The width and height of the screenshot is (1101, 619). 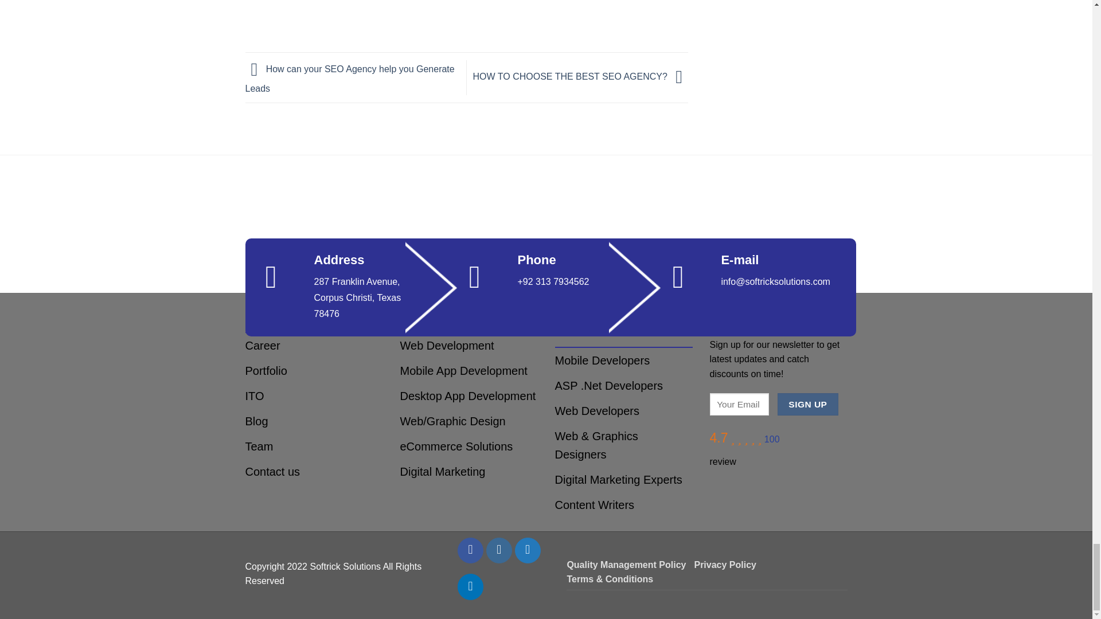 I want to click on Sign Up, so click(x=807, y=403).